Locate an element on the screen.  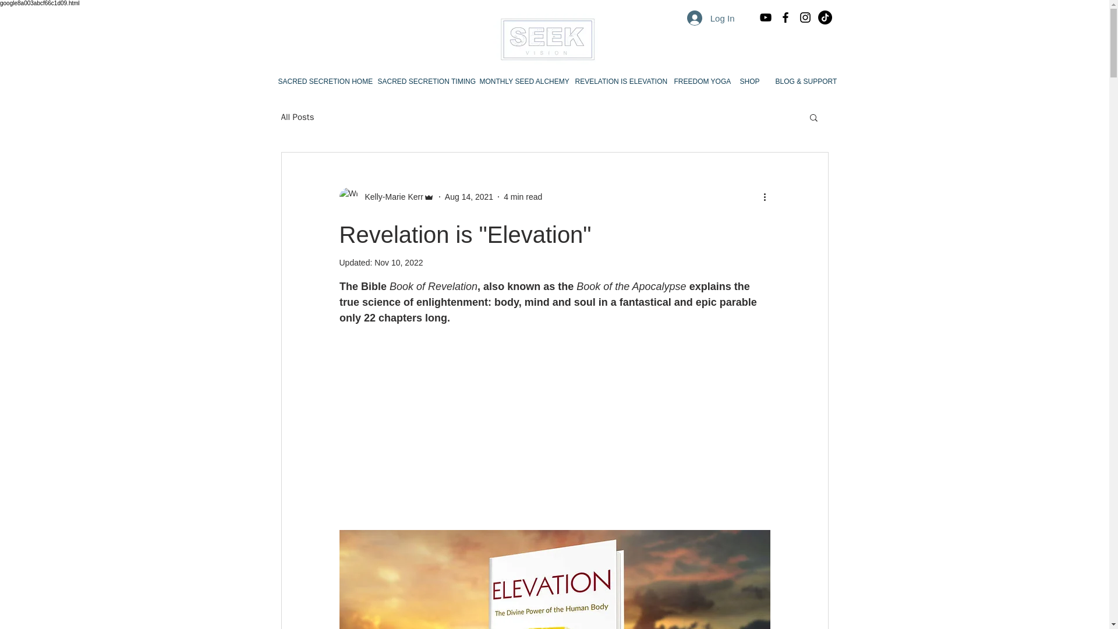
Kelly-Marie Kerr is located at coordinates (390, 197).